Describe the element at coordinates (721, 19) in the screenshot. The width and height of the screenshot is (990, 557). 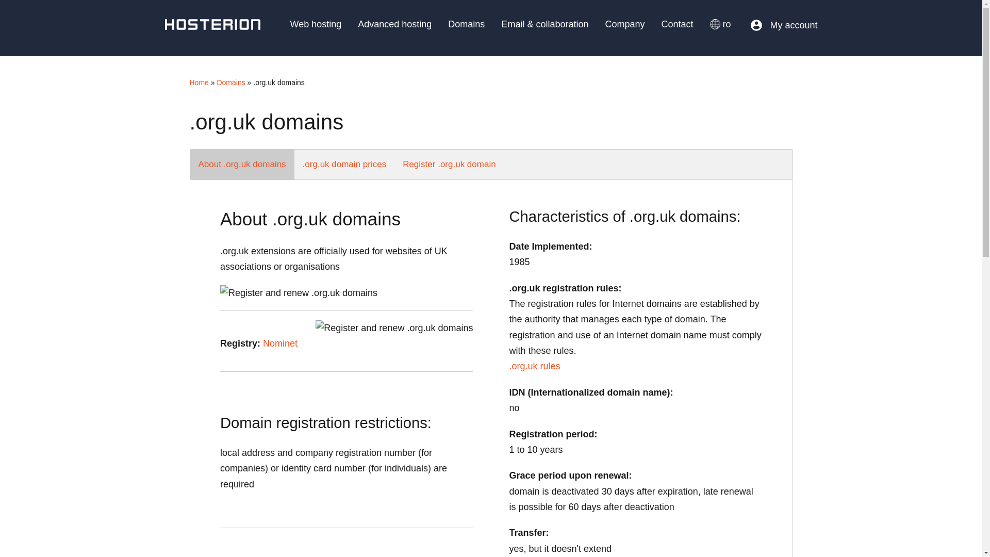
I see `ro` at that location.